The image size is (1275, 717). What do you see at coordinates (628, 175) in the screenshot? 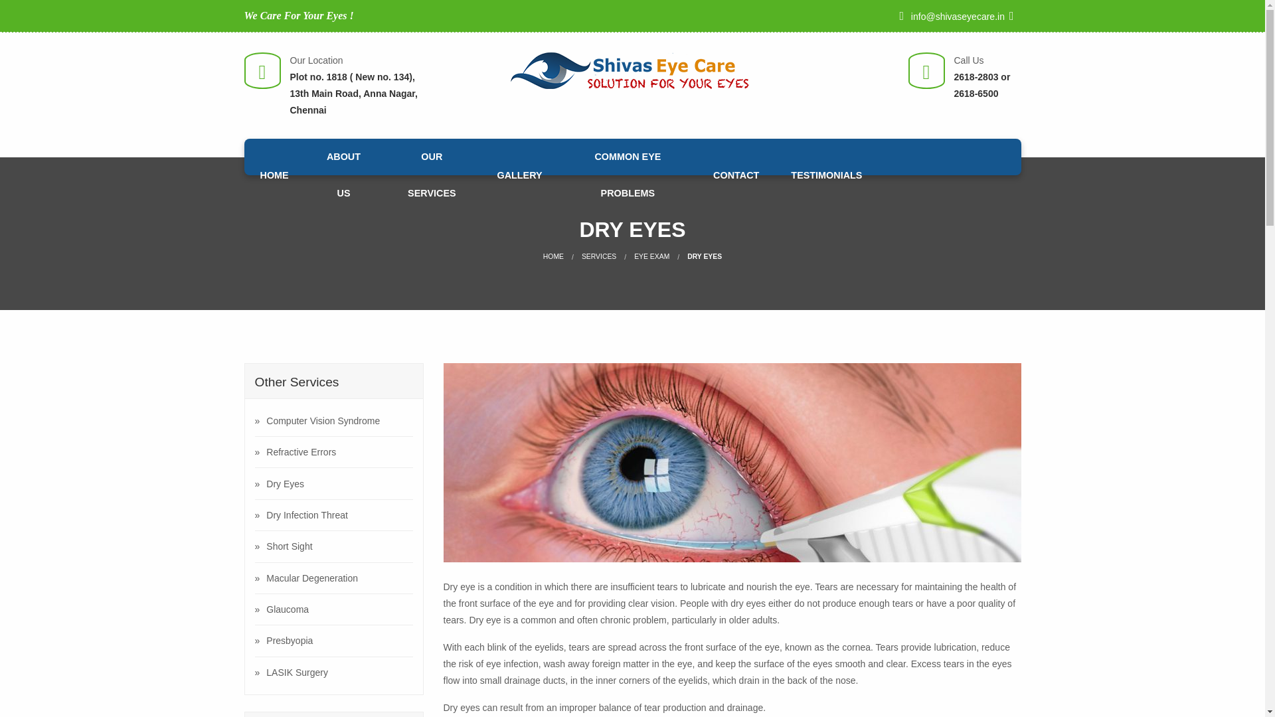
I see `COMMON EYE PROBLEMS` at bounding box center [628, 175].